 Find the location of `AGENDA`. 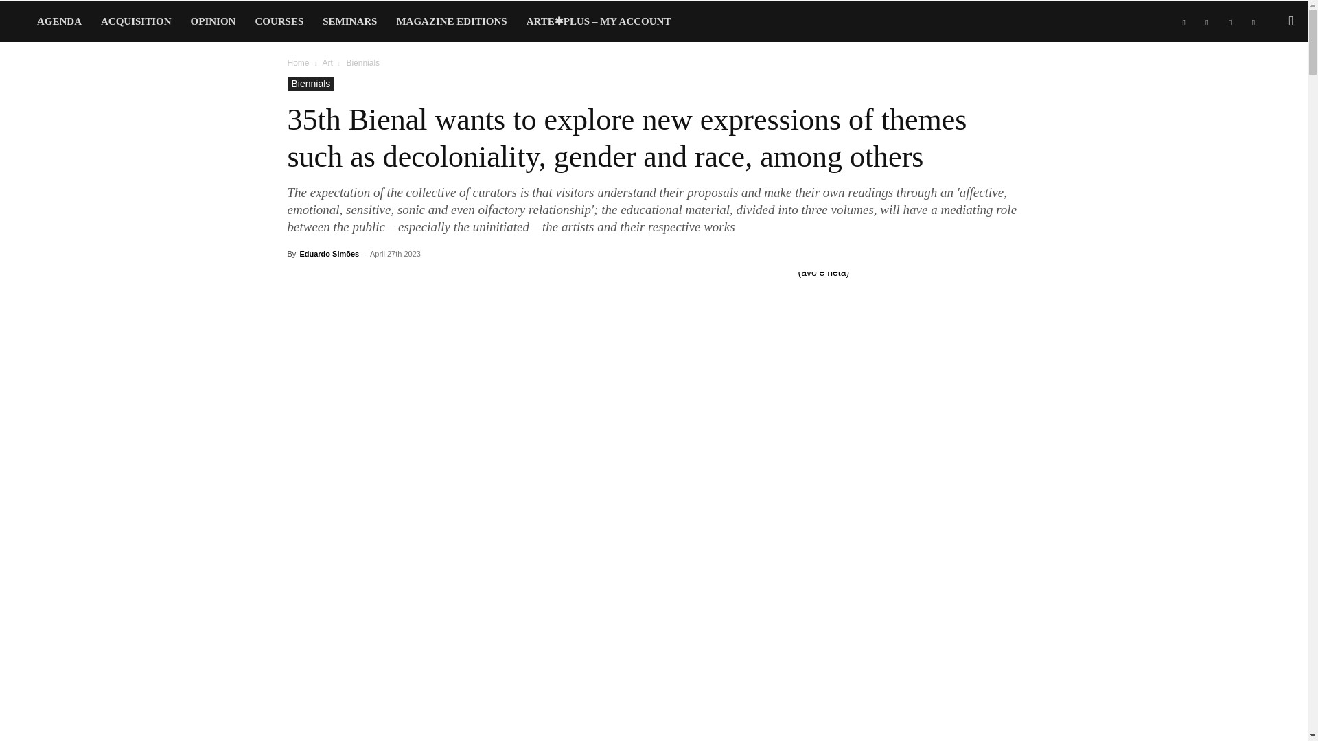

AGENDA is located at coordinates (59, 21).